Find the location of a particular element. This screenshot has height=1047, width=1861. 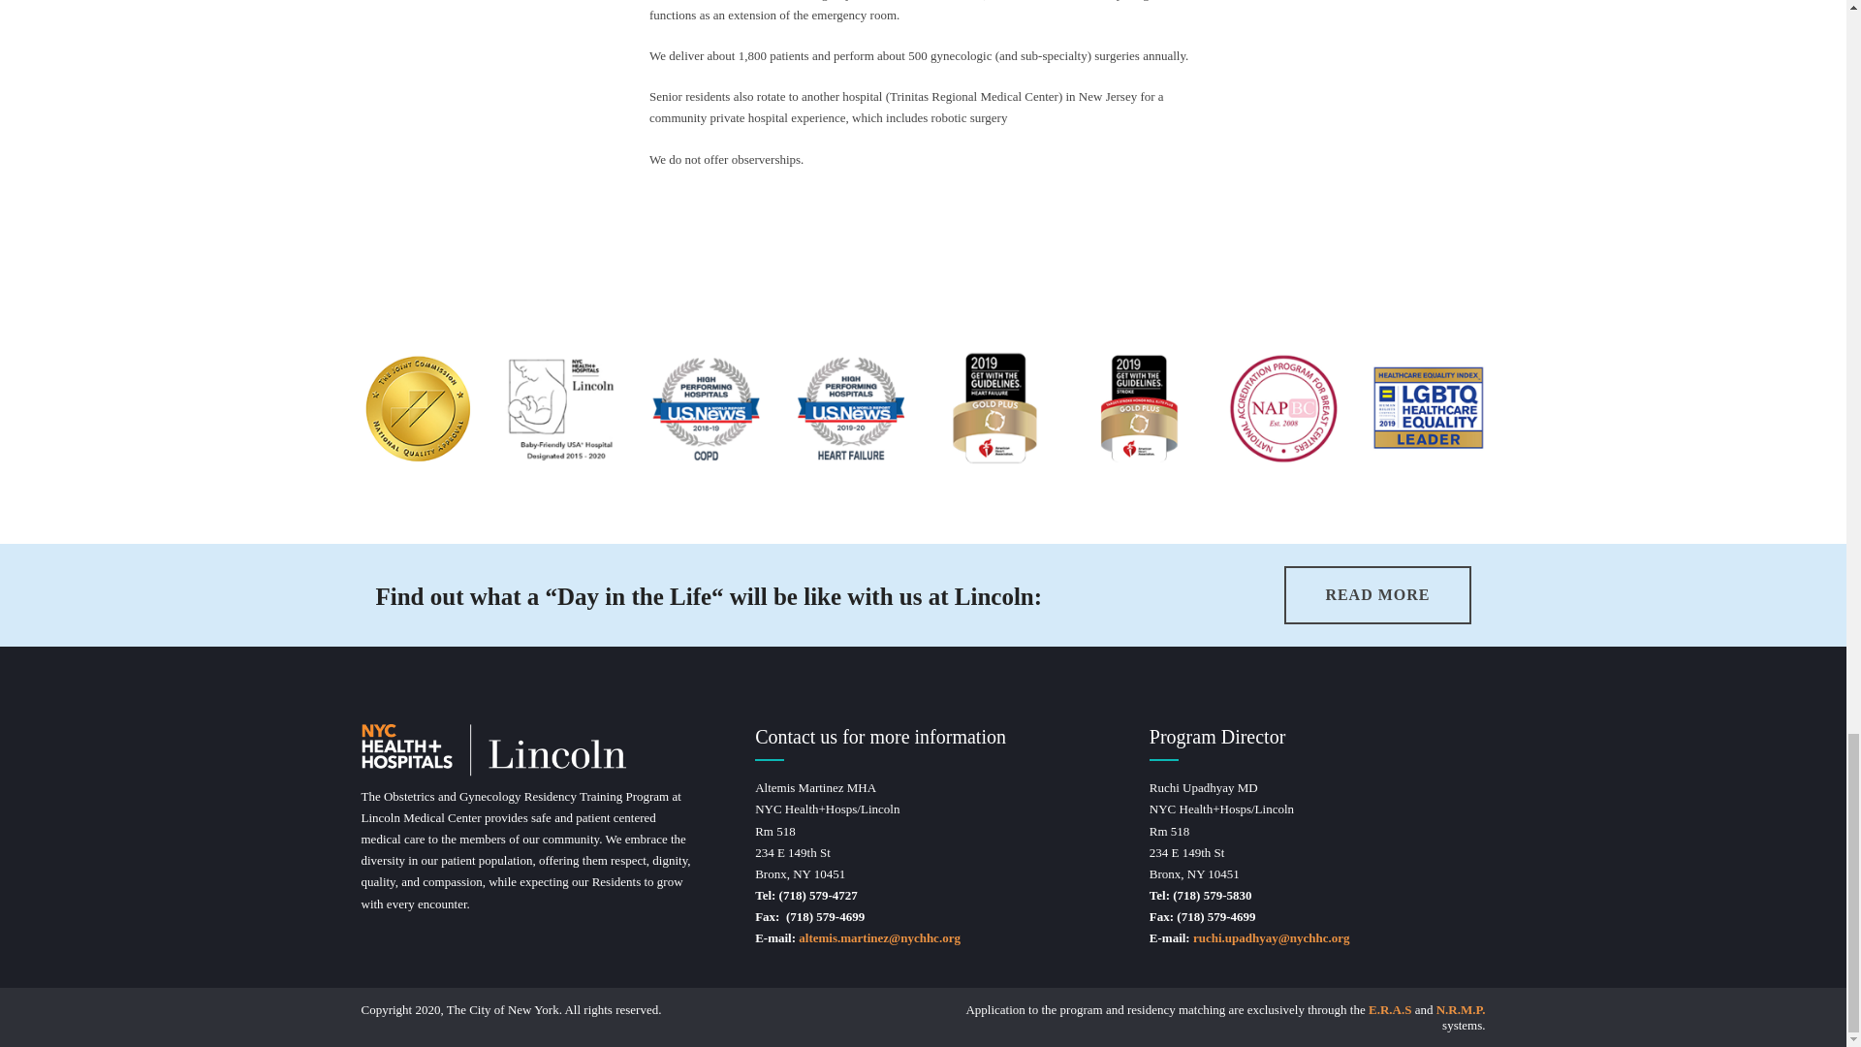

Accredited Breast Center is located at coordinates (1283, 407).